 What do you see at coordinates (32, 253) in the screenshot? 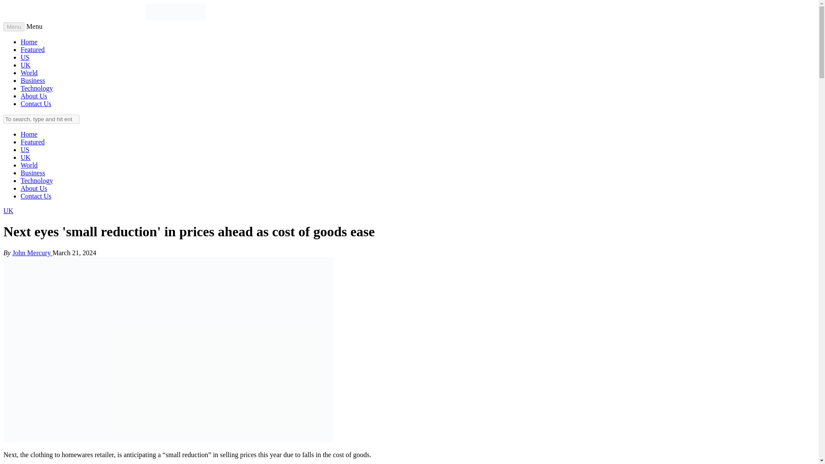
I see `John Mercury` at bounding box center [32, 253].